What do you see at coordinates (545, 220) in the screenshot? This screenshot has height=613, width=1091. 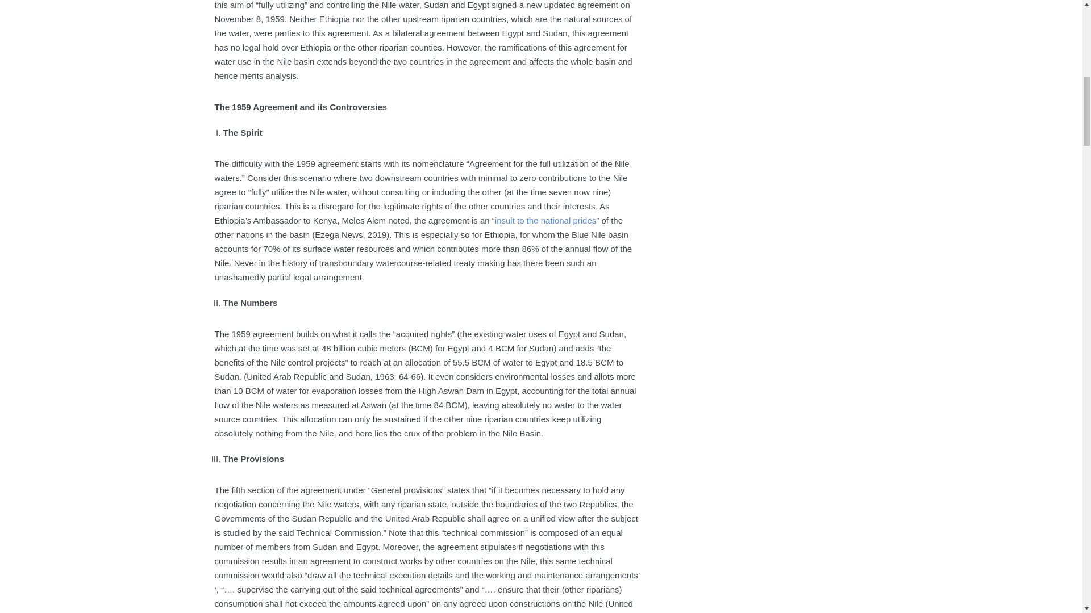 I see `insult to the national prides` at bounding box center [545, 220].